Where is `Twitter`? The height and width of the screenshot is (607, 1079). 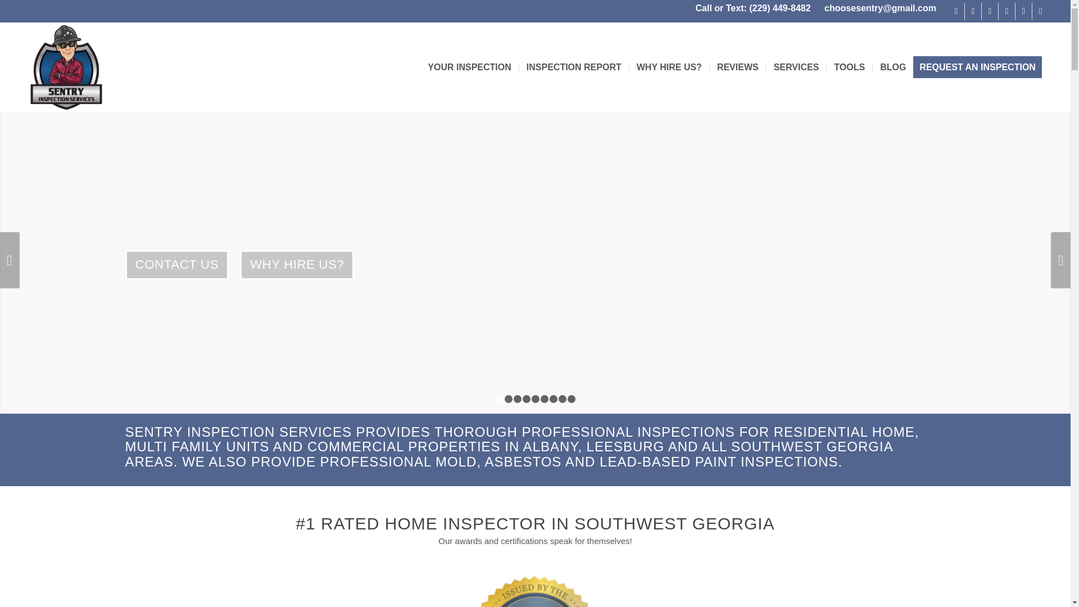 Twitter is located at coordinates (1023, 11).